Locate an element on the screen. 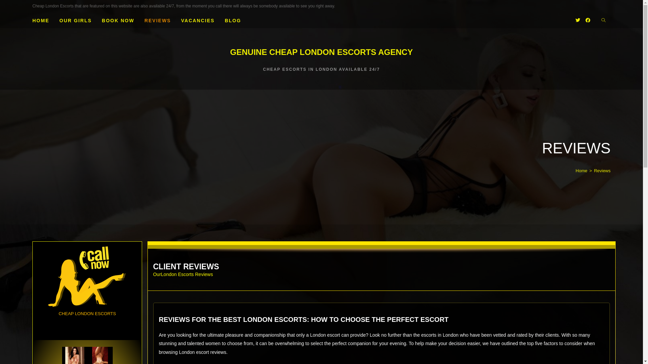 Image resolution: width=648 pixels, height=364 pixels. REVIEWS is located at coordinates (158, 20).